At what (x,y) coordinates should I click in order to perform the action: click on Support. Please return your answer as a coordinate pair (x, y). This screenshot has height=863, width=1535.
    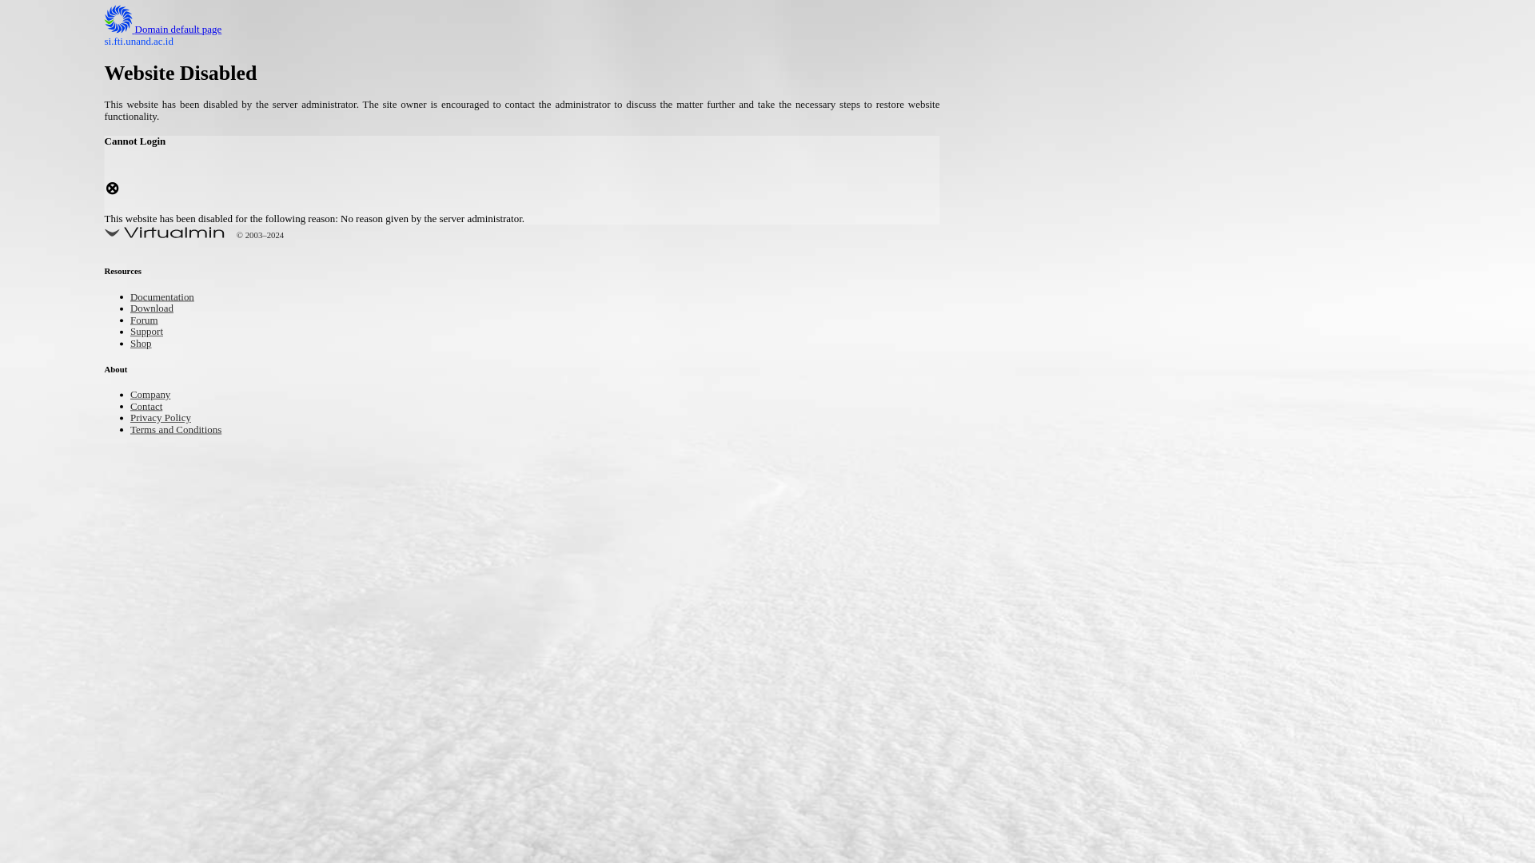
    Looking at the image, I should click on (150, 332).